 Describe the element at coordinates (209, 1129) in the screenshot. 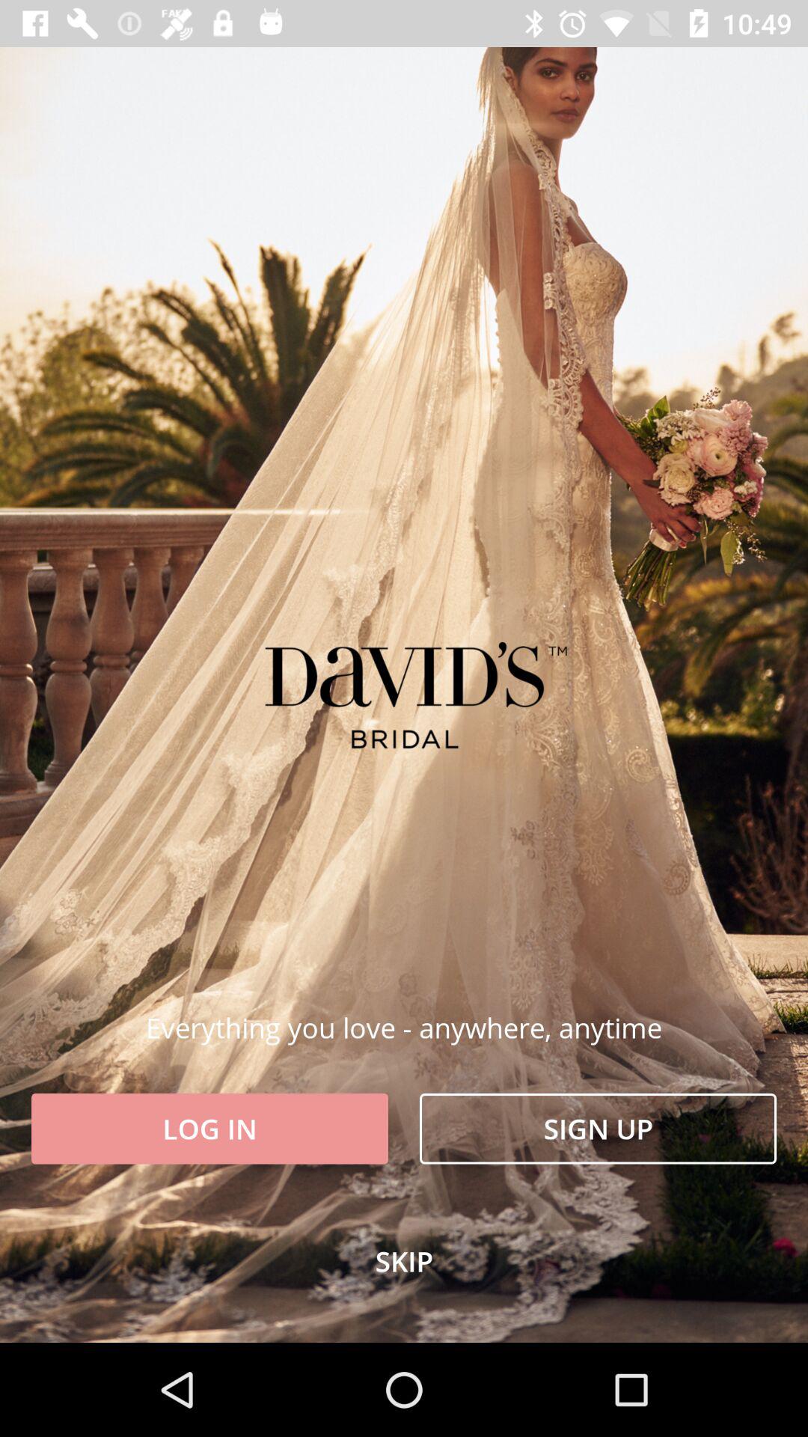

I see `turn on the log in item` at that location.